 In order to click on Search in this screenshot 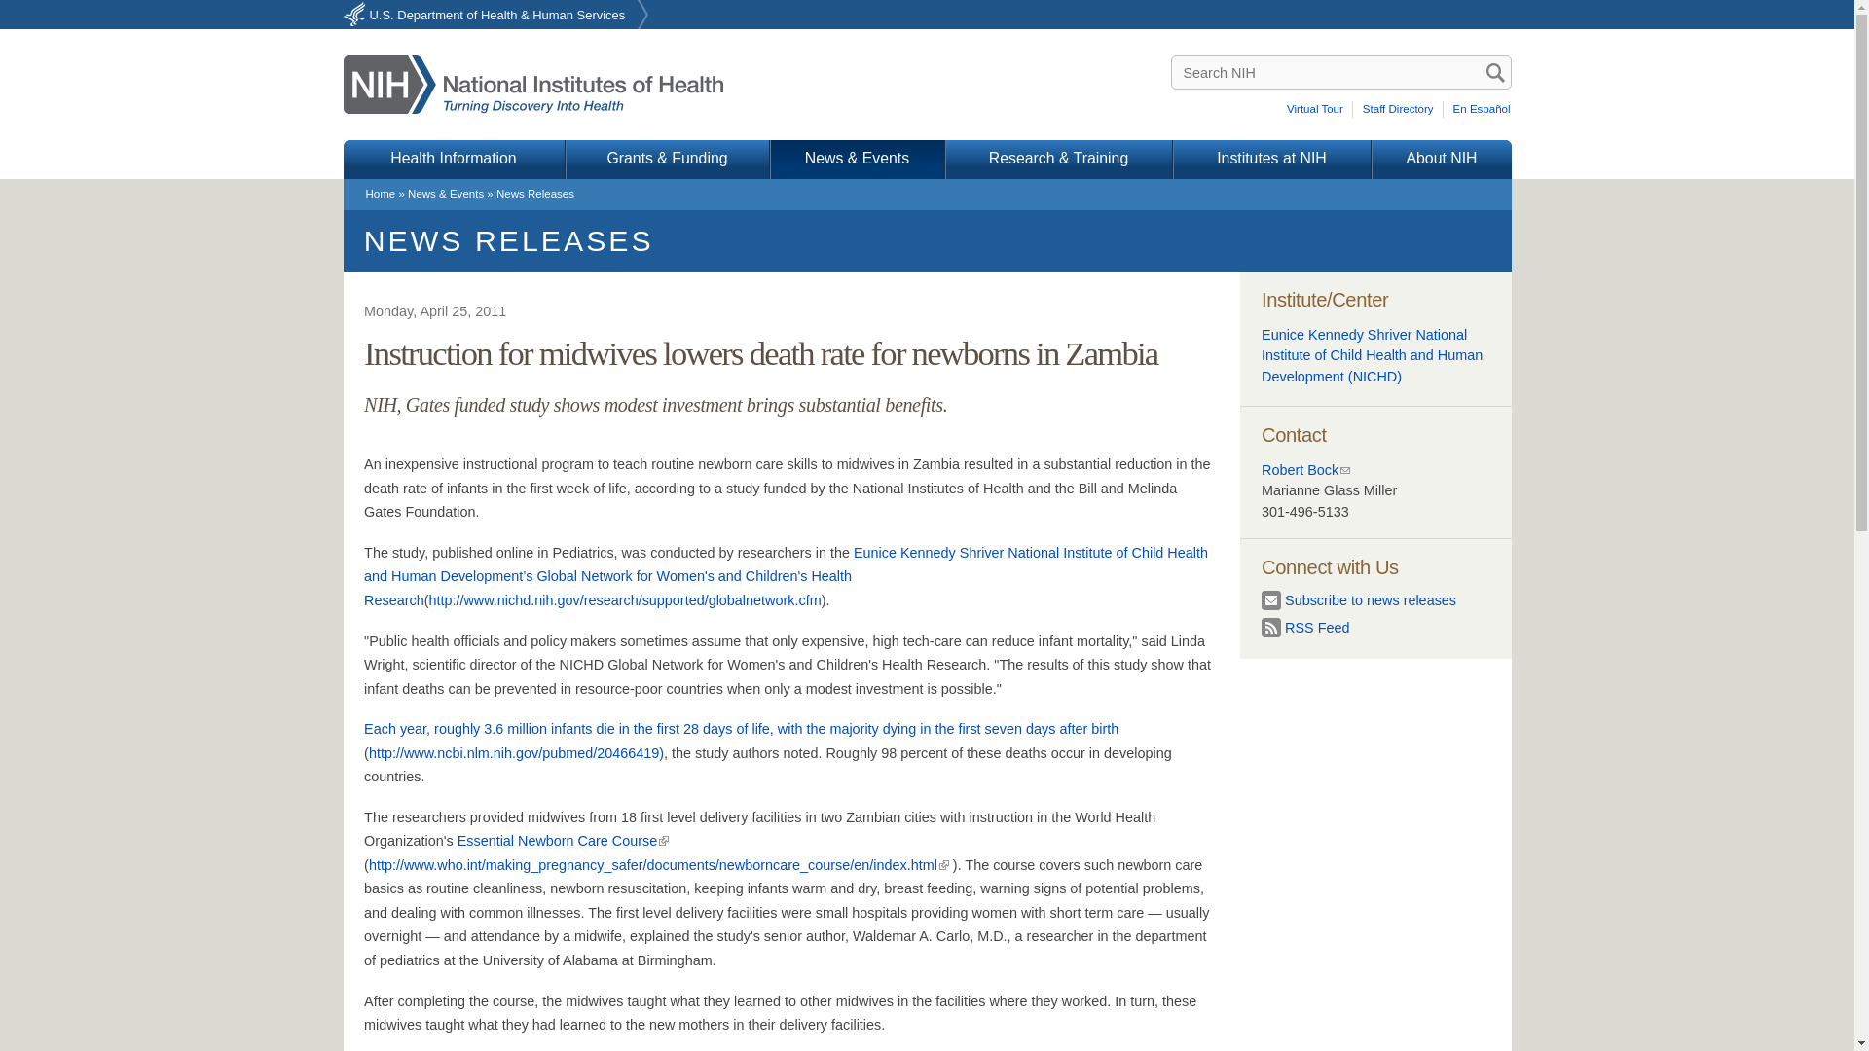, I will do `click(1495, 72)`.